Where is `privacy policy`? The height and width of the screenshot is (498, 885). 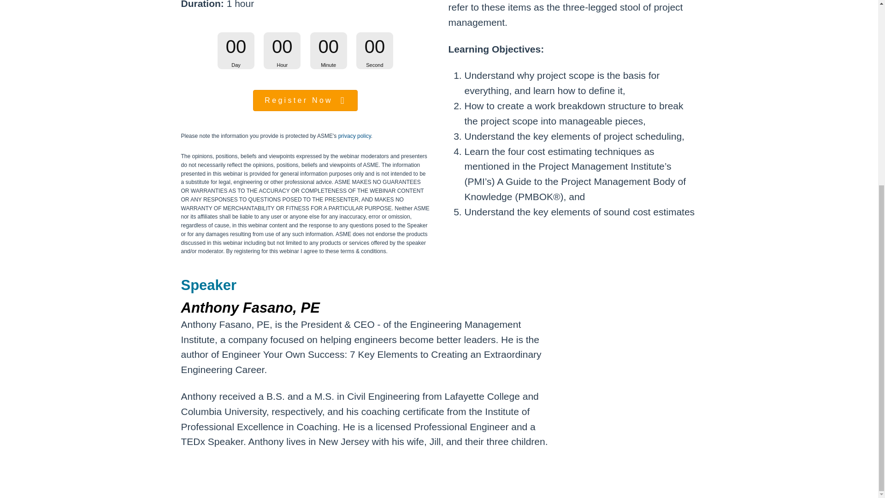 privacy policy is located at coordinates (354, 136).